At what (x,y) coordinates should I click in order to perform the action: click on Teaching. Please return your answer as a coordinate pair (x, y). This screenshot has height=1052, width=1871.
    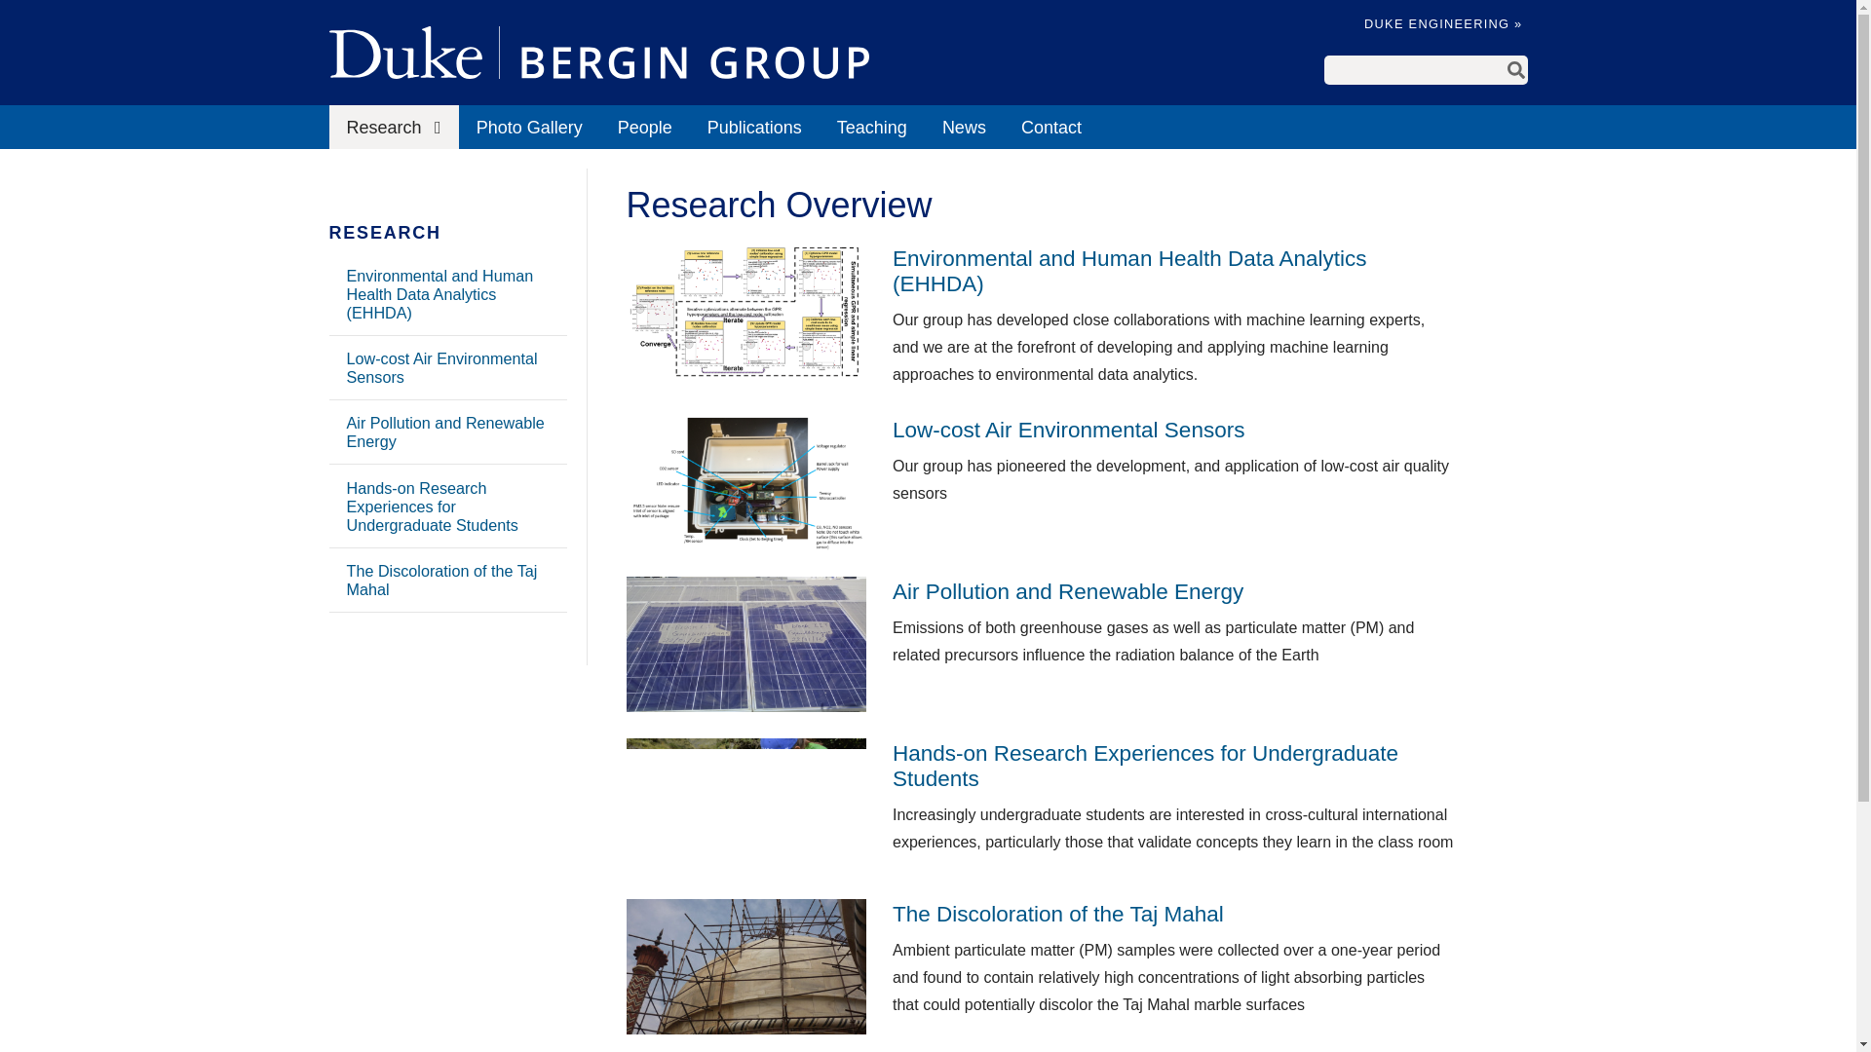
    Looking at the image, I should click on (871, 127).